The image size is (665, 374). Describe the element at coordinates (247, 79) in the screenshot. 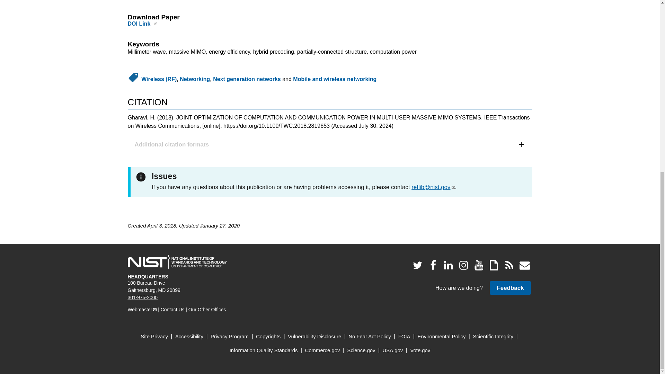

I see `Next generation networks` at that location.